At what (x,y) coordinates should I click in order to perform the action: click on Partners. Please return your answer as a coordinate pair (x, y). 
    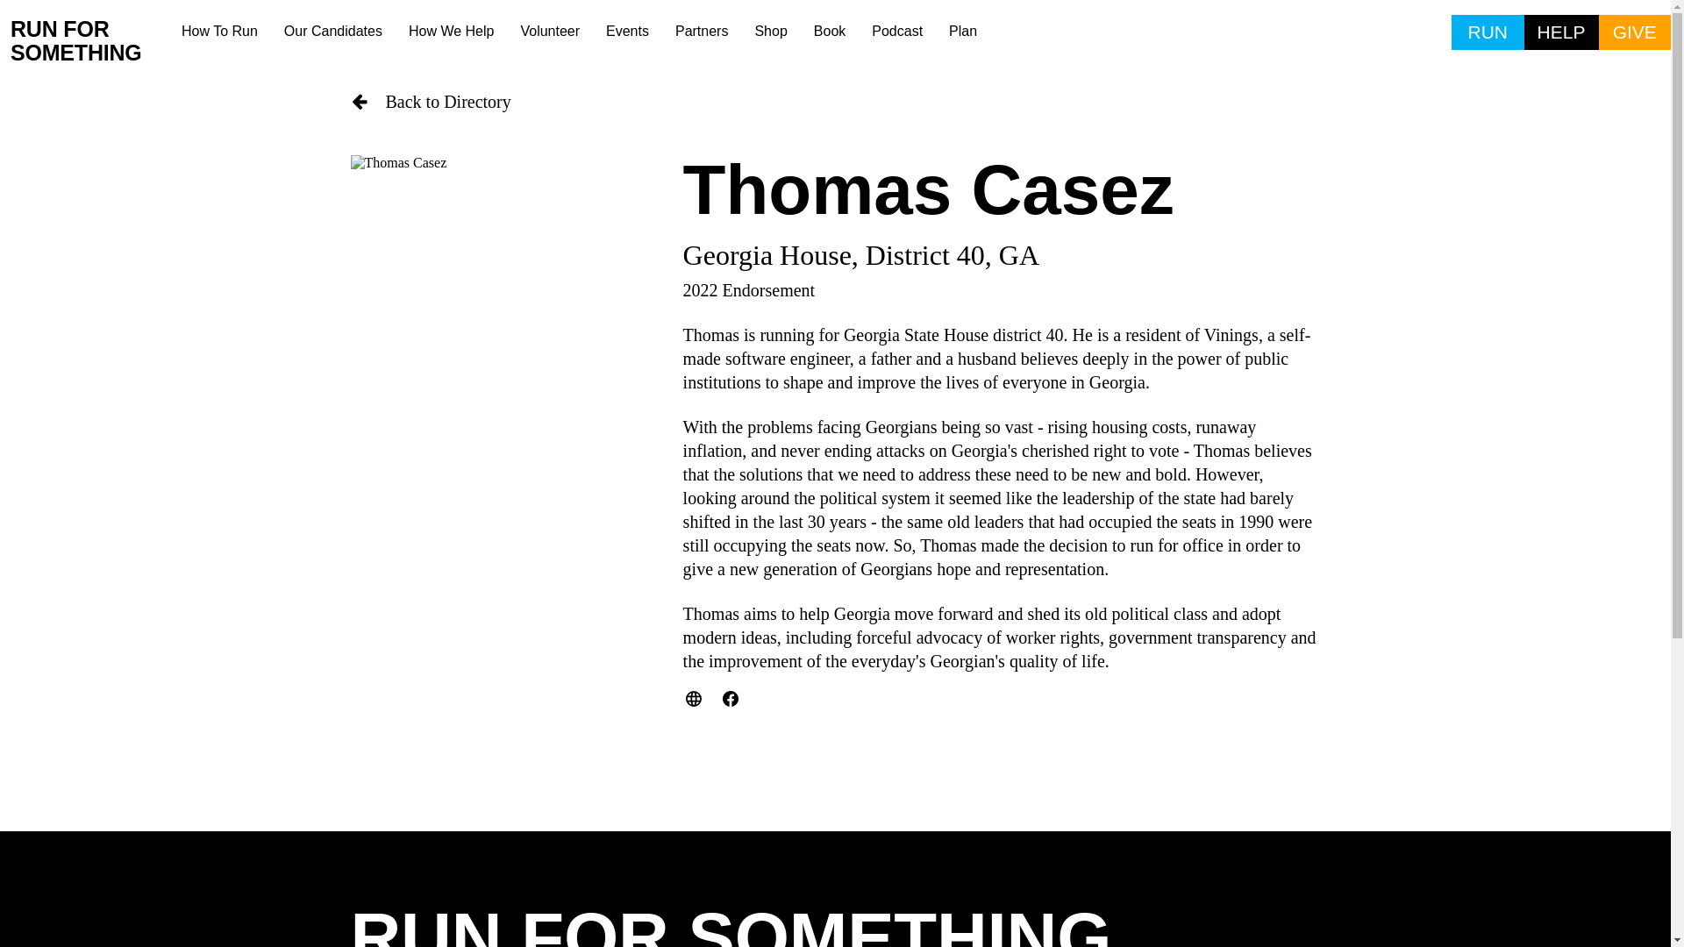
    Looking at the image, I should click on (701, 32).